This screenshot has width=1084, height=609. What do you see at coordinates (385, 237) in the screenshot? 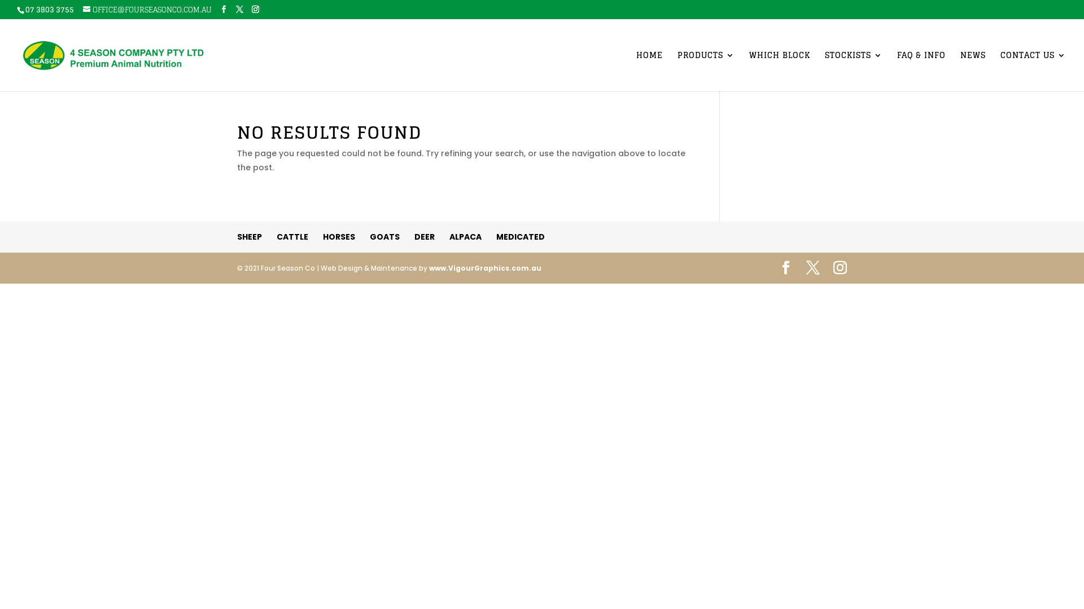
I see `GOATS` at bounding box center [385, 237].